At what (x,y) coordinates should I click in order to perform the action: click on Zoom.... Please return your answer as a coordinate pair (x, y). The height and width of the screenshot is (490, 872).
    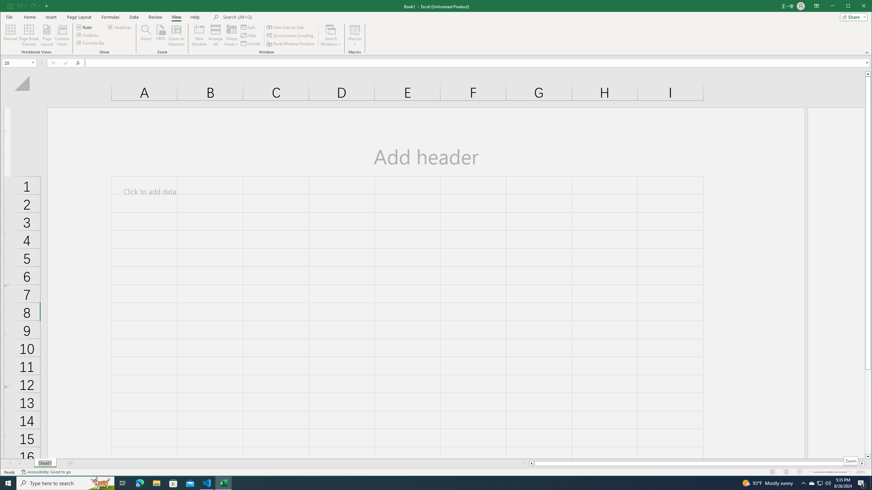
    Looking at the image, I should click on (146, 35).